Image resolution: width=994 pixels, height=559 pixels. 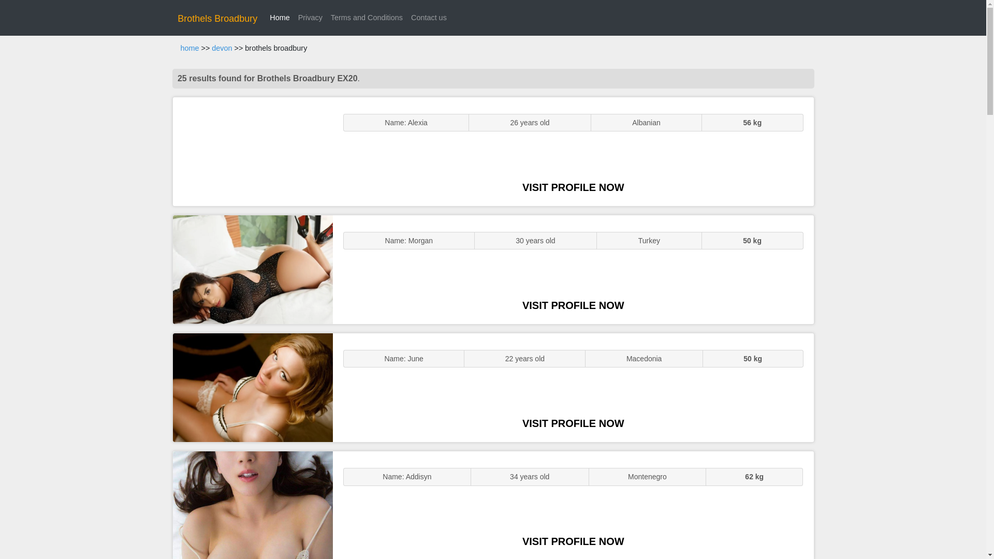 What do you see at coordinates (253, 505) in the screenshot?
I see `Sluts` at bounding box center [253, 505].